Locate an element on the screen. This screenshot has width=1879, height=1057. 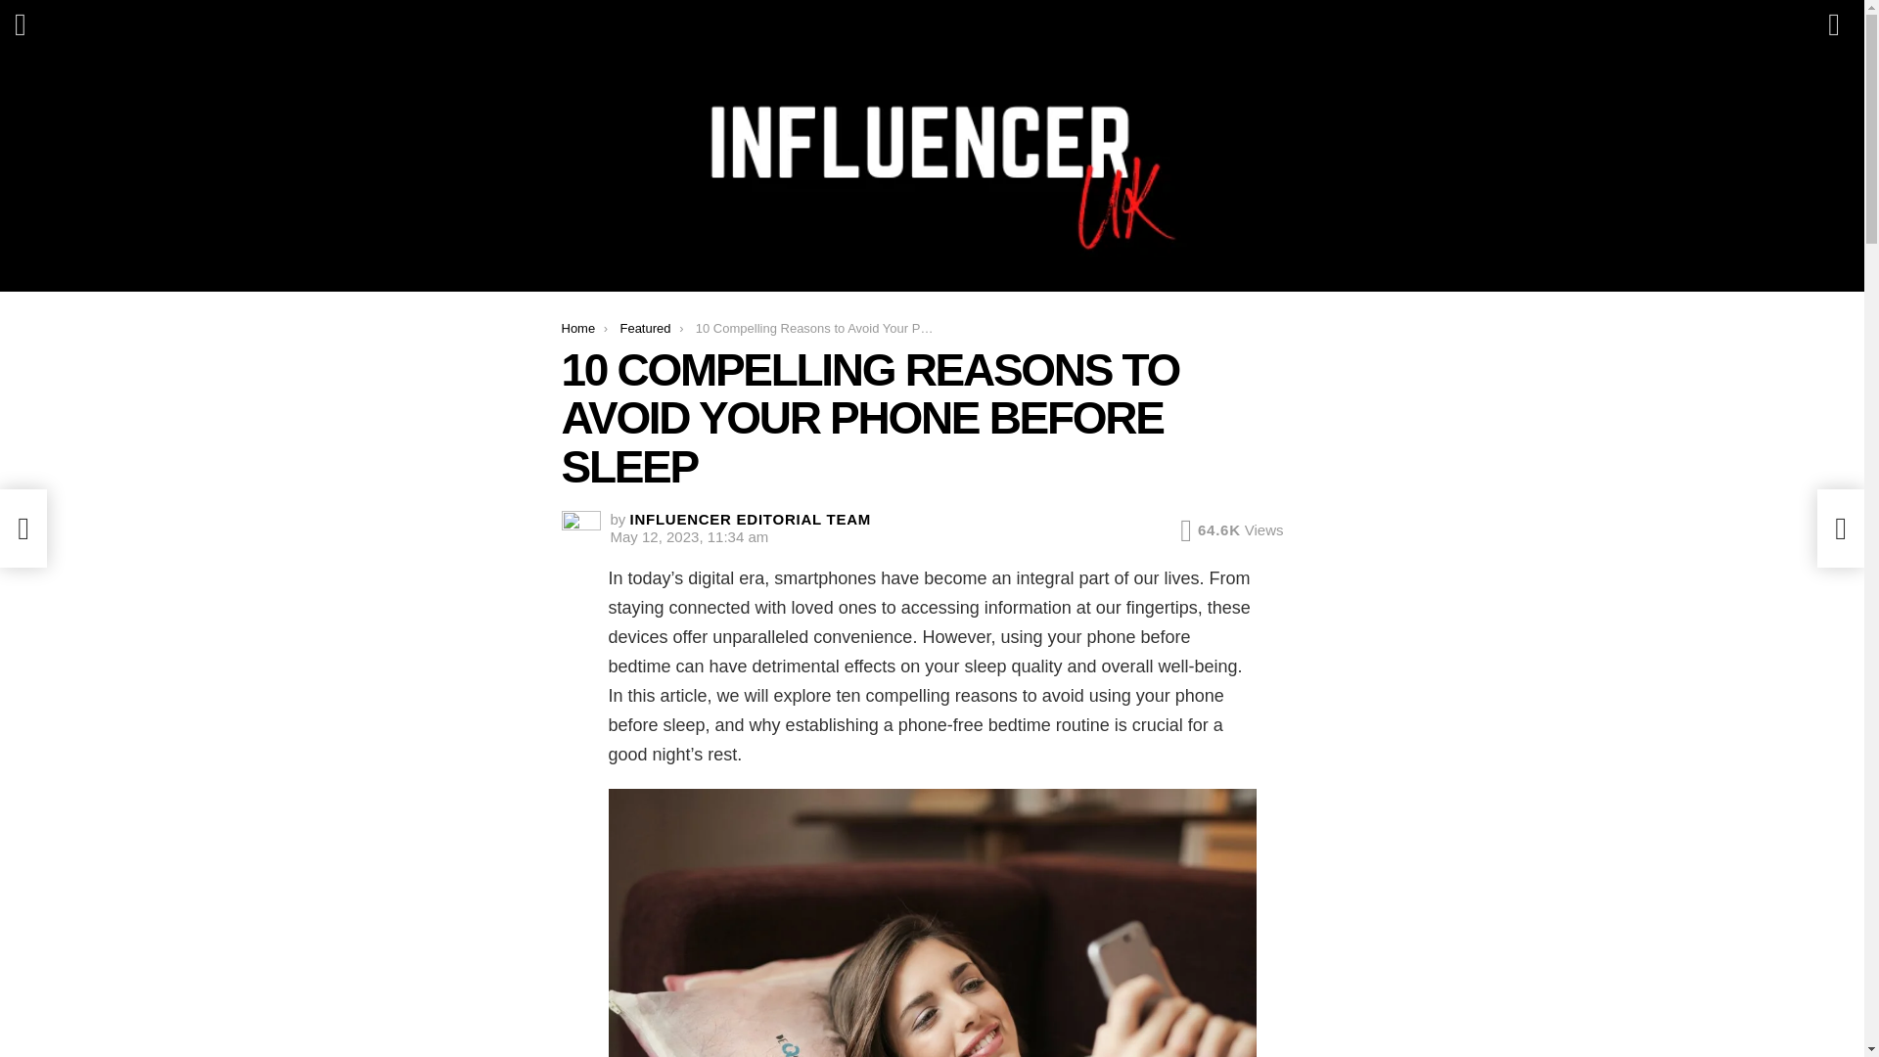
10 Compelling Reasons to Avoid Your Phone Before Sleep 1 is located at coordinates (933, 922).